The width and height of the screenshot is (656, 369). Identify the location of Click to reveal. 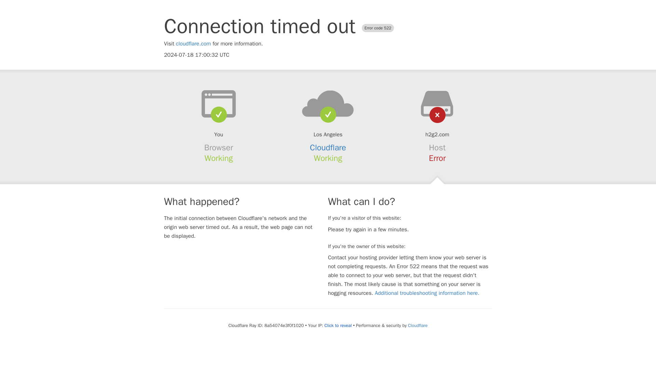
(338, 325).